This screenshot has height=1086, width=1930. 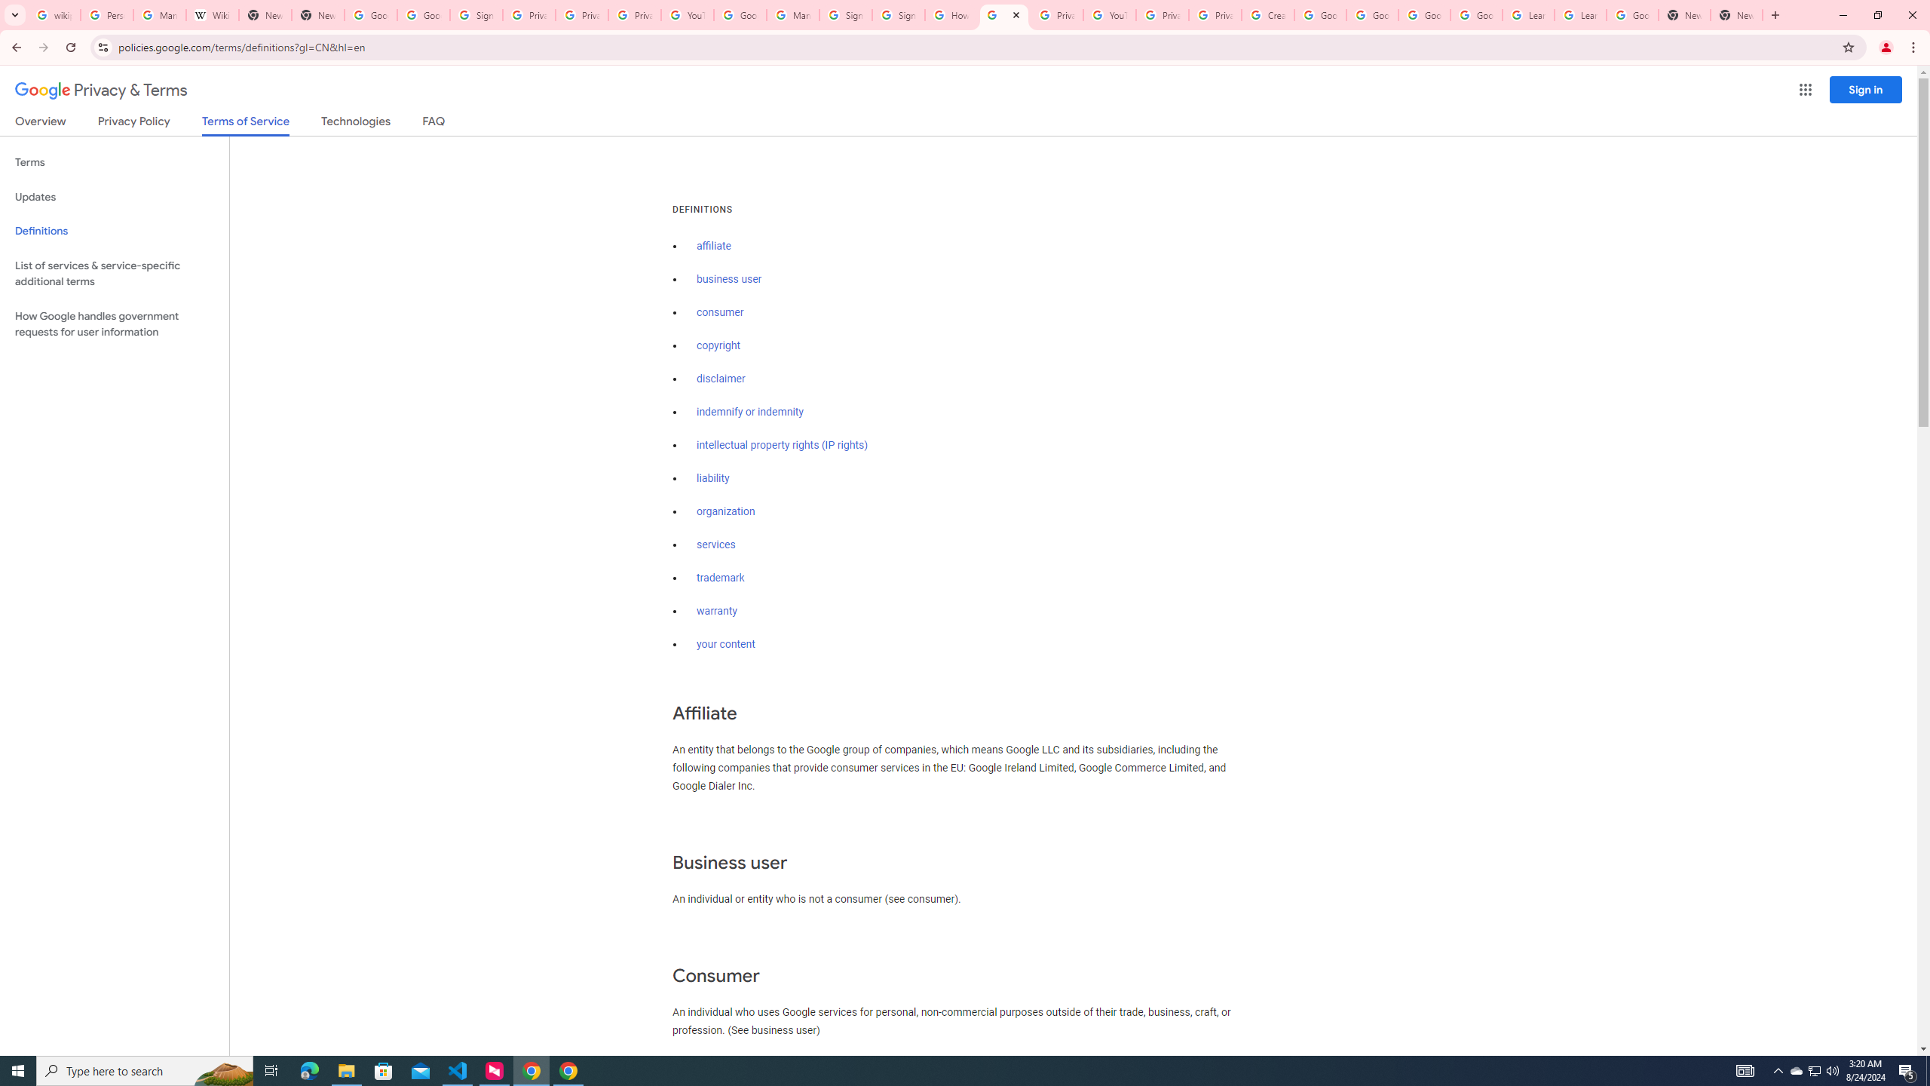 What do you see at coordinates (740, 15) in the screenshot?
I see `Google Account Help` at bounding box center [740, 15].